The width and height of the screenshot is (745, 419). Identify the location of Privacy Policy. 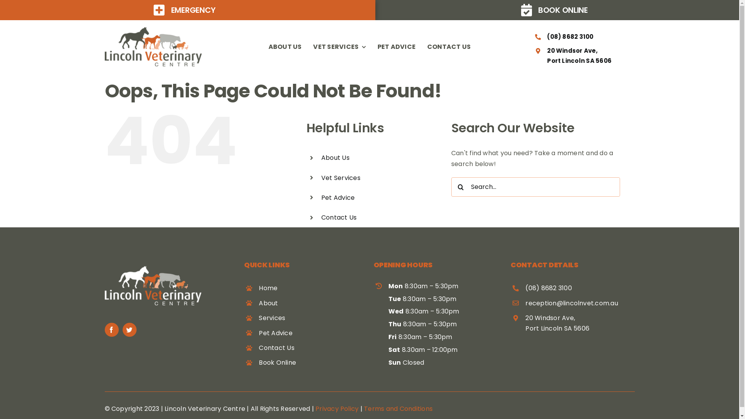
(337, 409).